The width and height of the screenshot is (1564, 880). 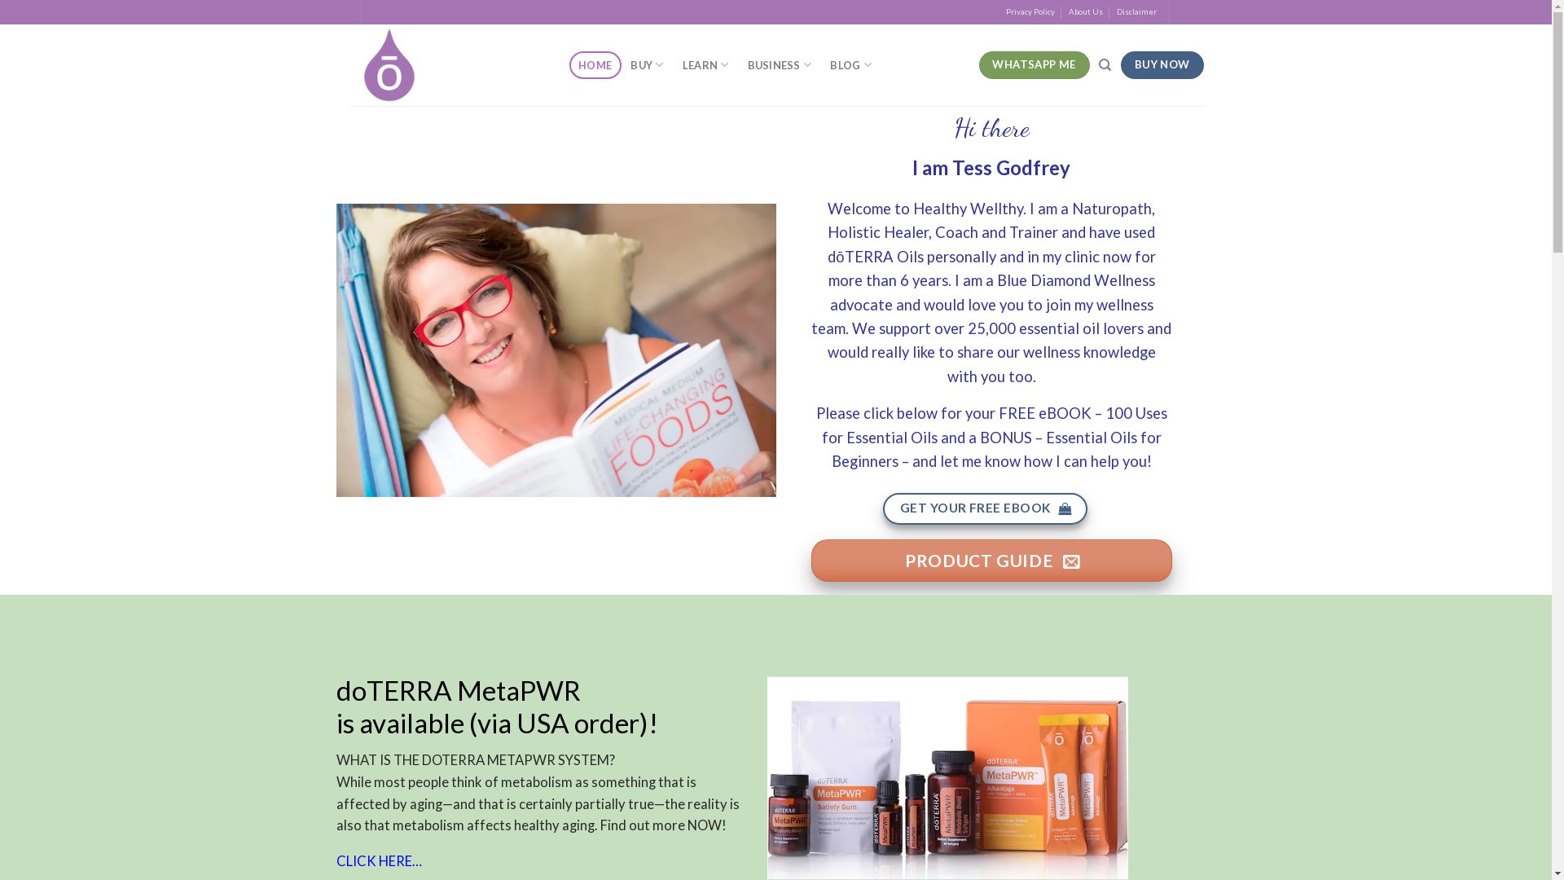 I want to click on GET YOUR FREE EBOOK, so click(x=986, y=510).